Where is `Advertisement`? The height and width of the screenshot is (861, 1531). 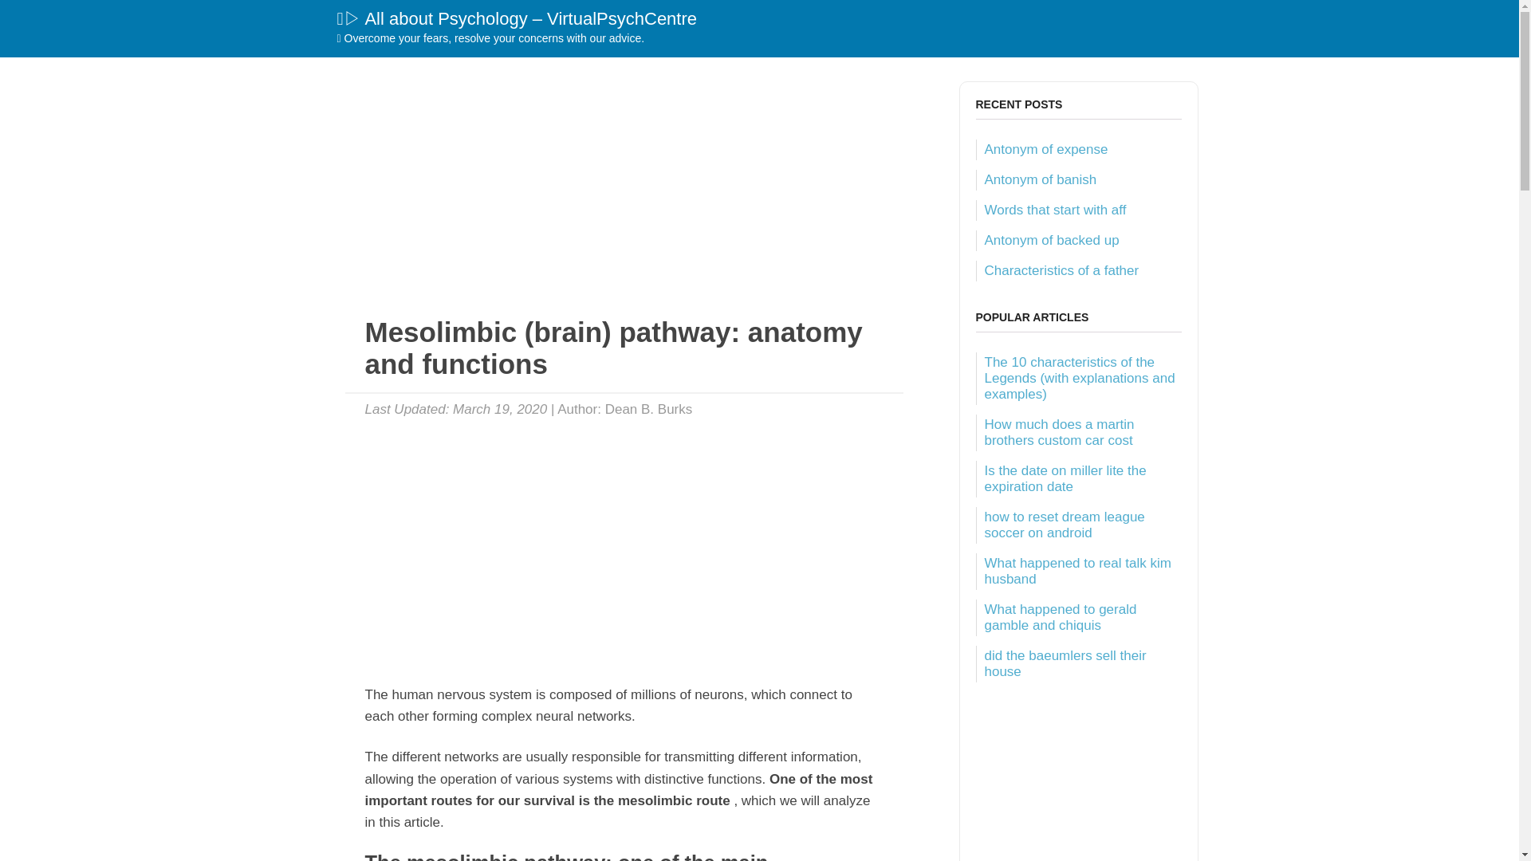
Advertisement is located at coordinates (624, 542).